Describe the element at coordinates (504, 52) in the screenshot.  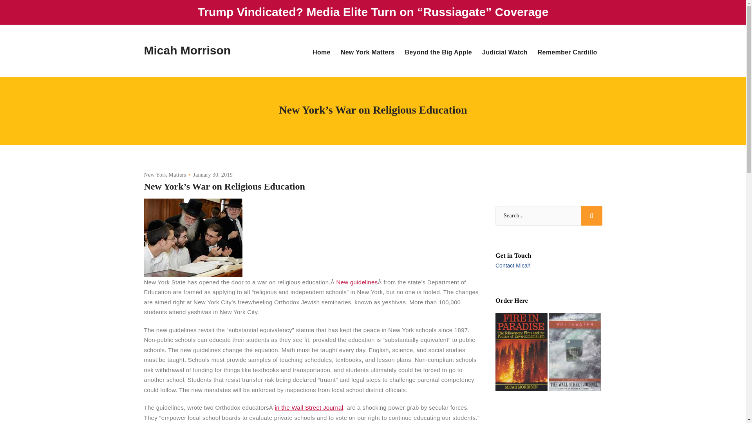
I see `Judicial Watch` at that location.